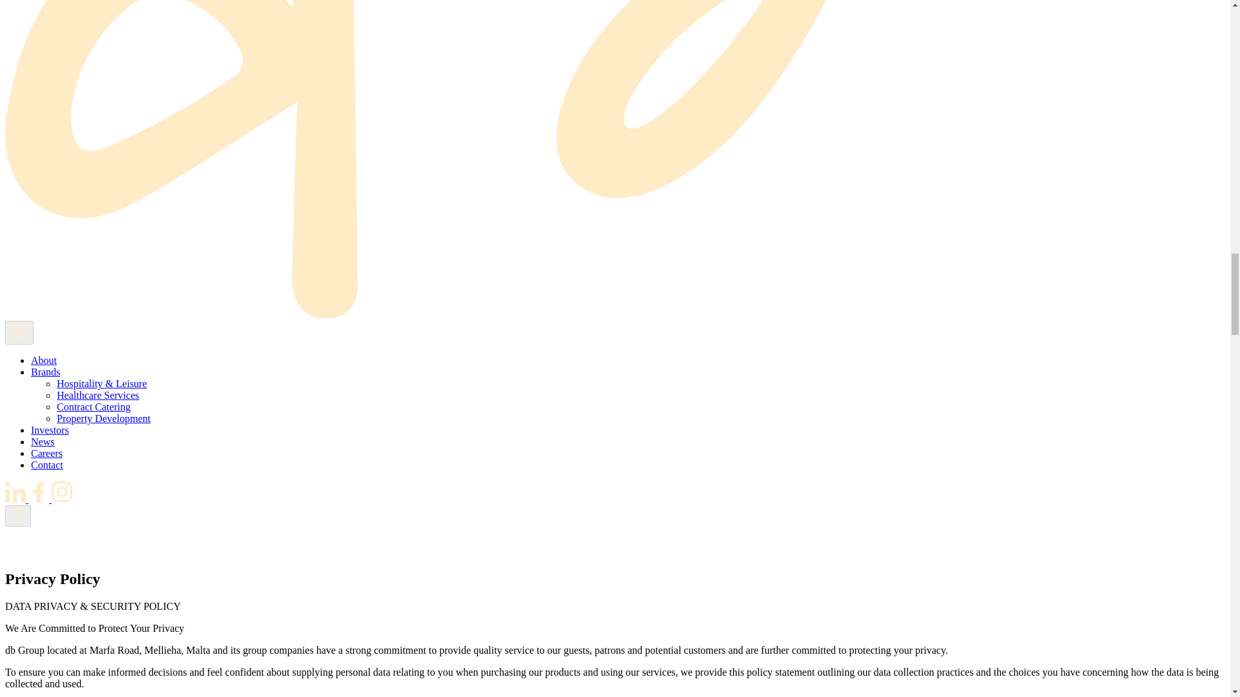  What do you see at coordinates (98, 395) in the screenshot?
I see `Healthcare Services` at bounding box center [98, 395].